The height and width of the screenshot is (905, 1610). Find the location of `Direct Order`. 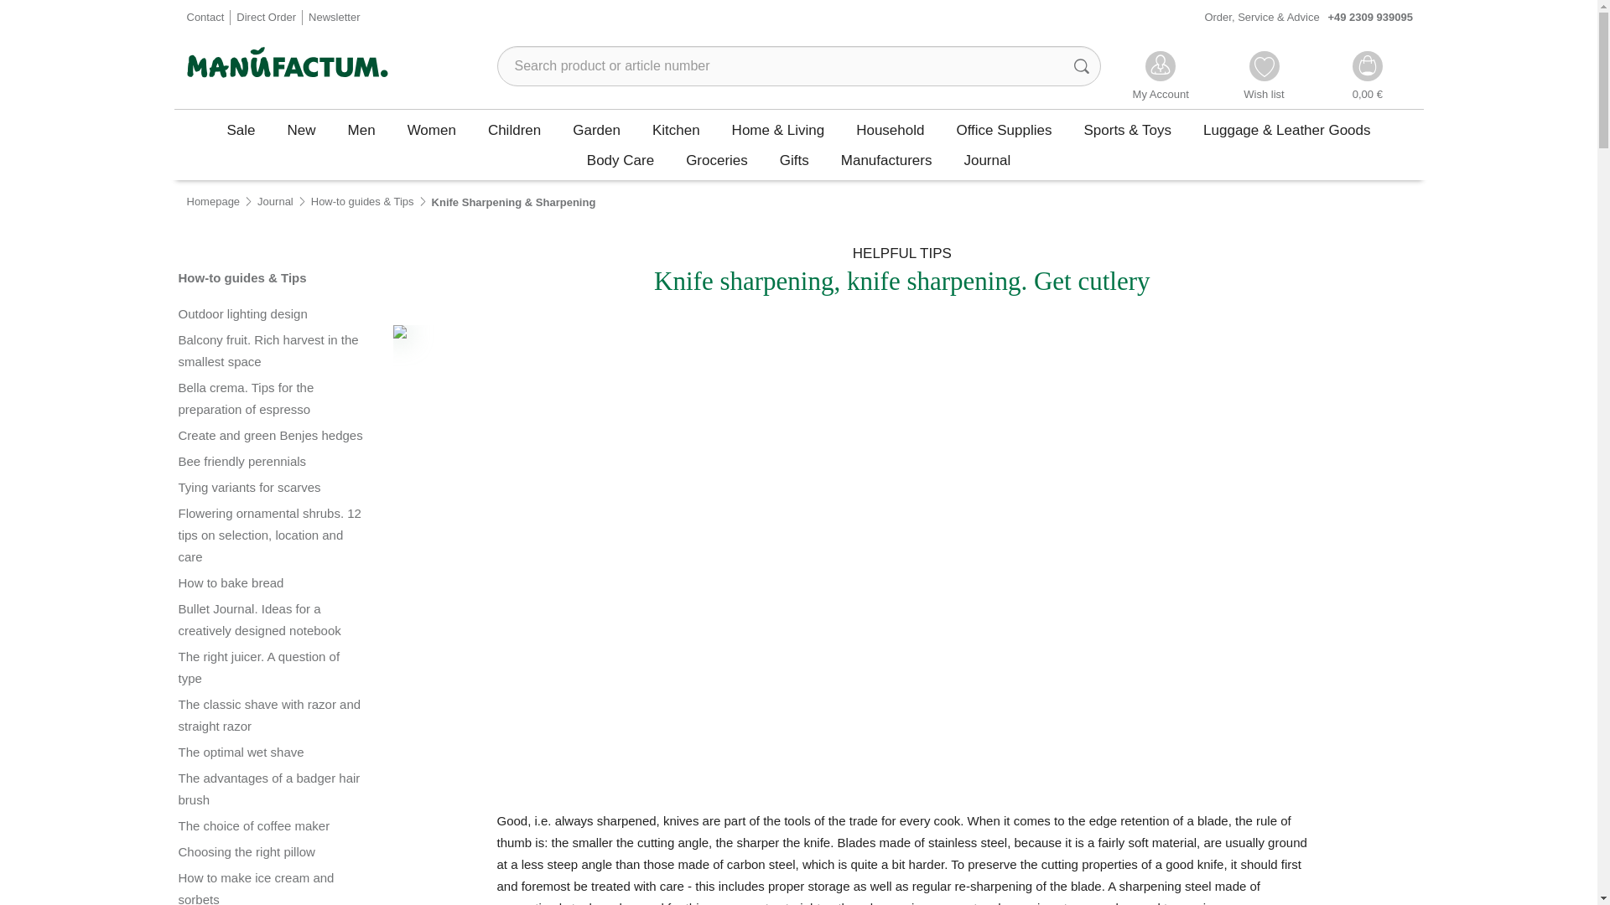

Direct Order is located at coordinates (267, 18).